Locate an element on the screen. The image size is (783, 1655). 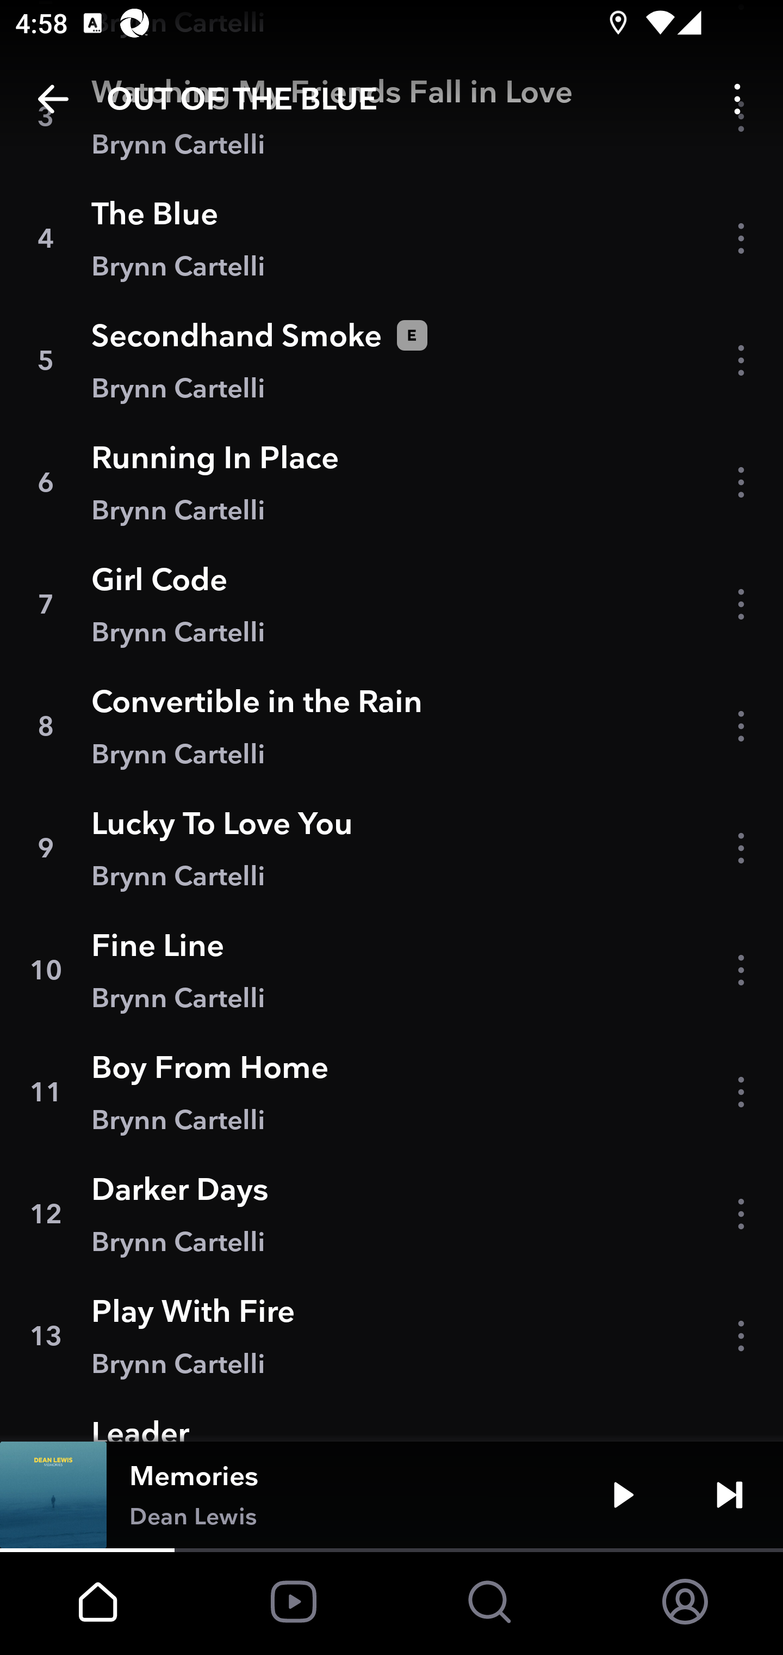
3 Watching My Friends Fall in Love Brynn Cartelli is located at coordinates (391, 117).